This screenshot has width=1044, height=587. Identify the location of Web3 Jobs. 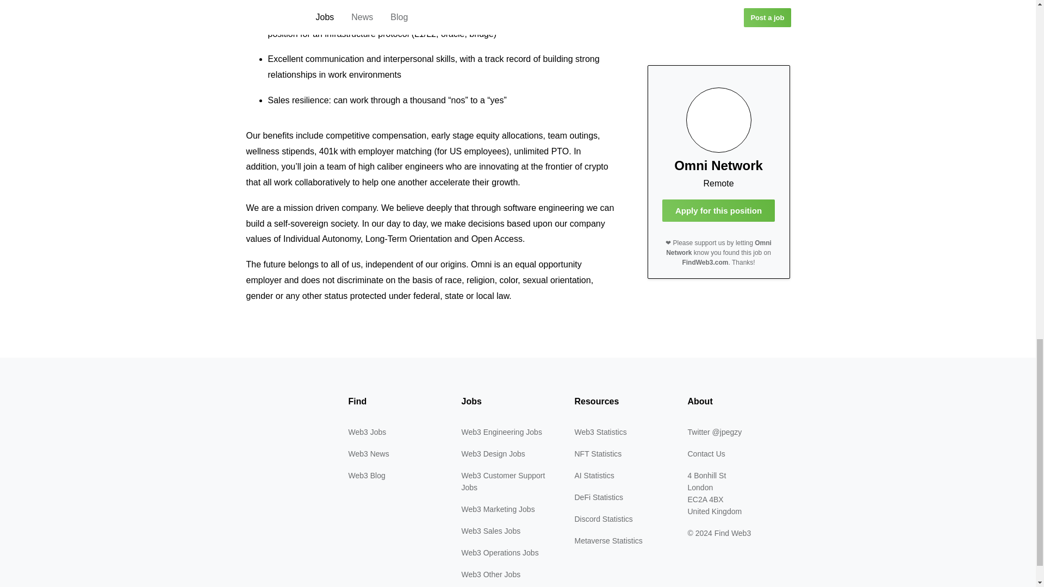
(366, 432).